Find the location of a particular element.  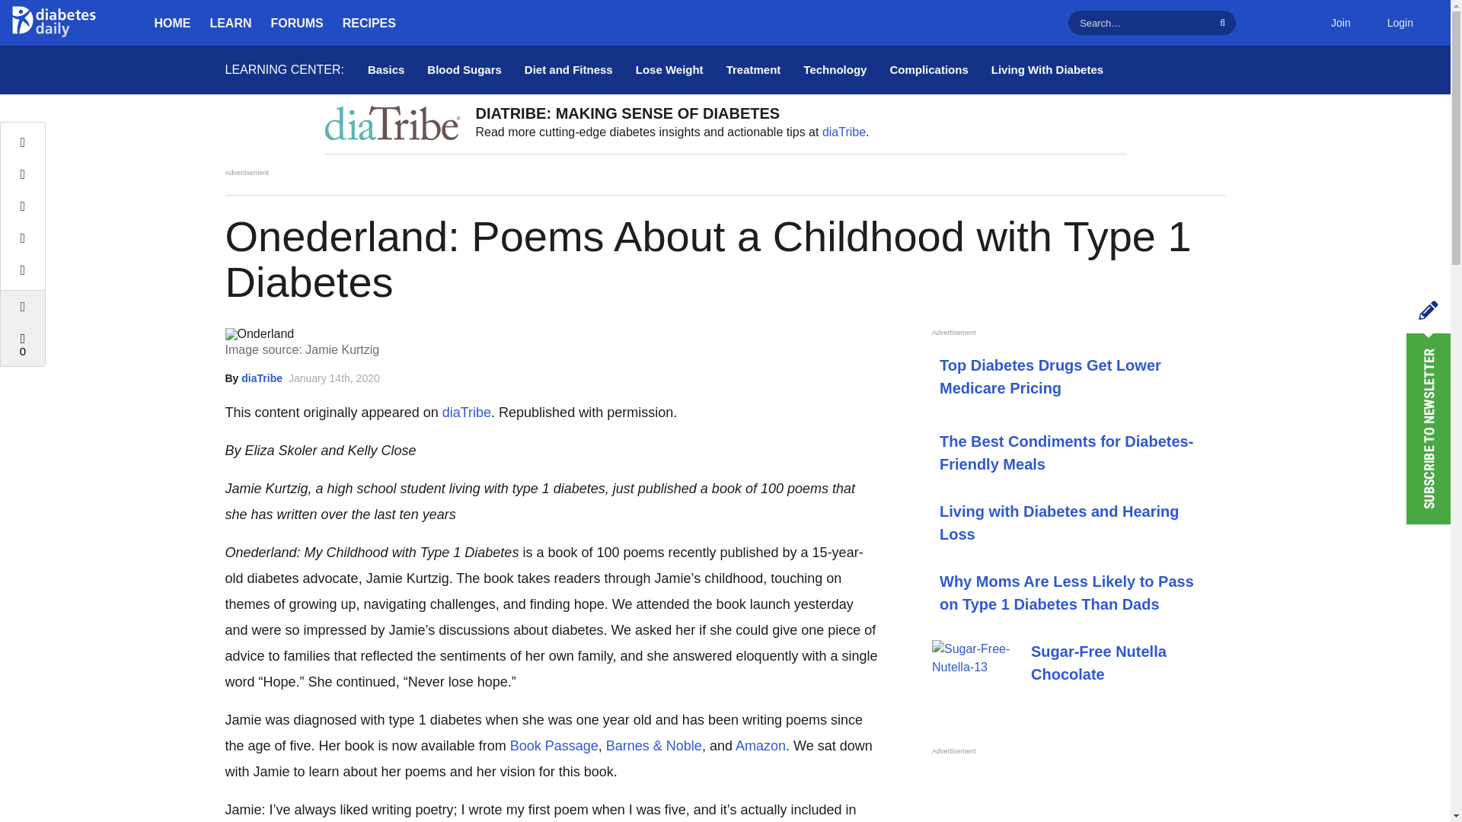

HOME is located at coordinates (172, 23).